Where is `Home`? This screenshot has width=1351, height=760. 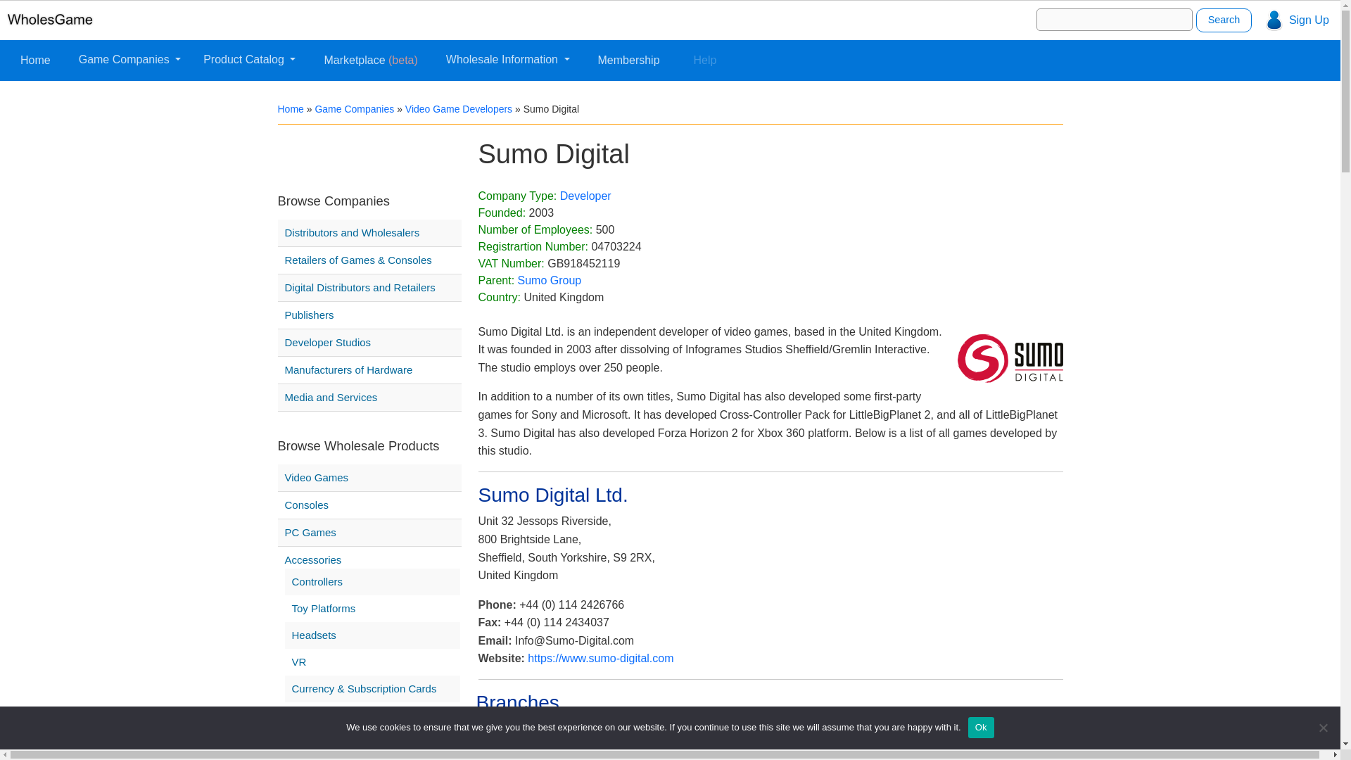
Home is located at coordinates (35, 60).